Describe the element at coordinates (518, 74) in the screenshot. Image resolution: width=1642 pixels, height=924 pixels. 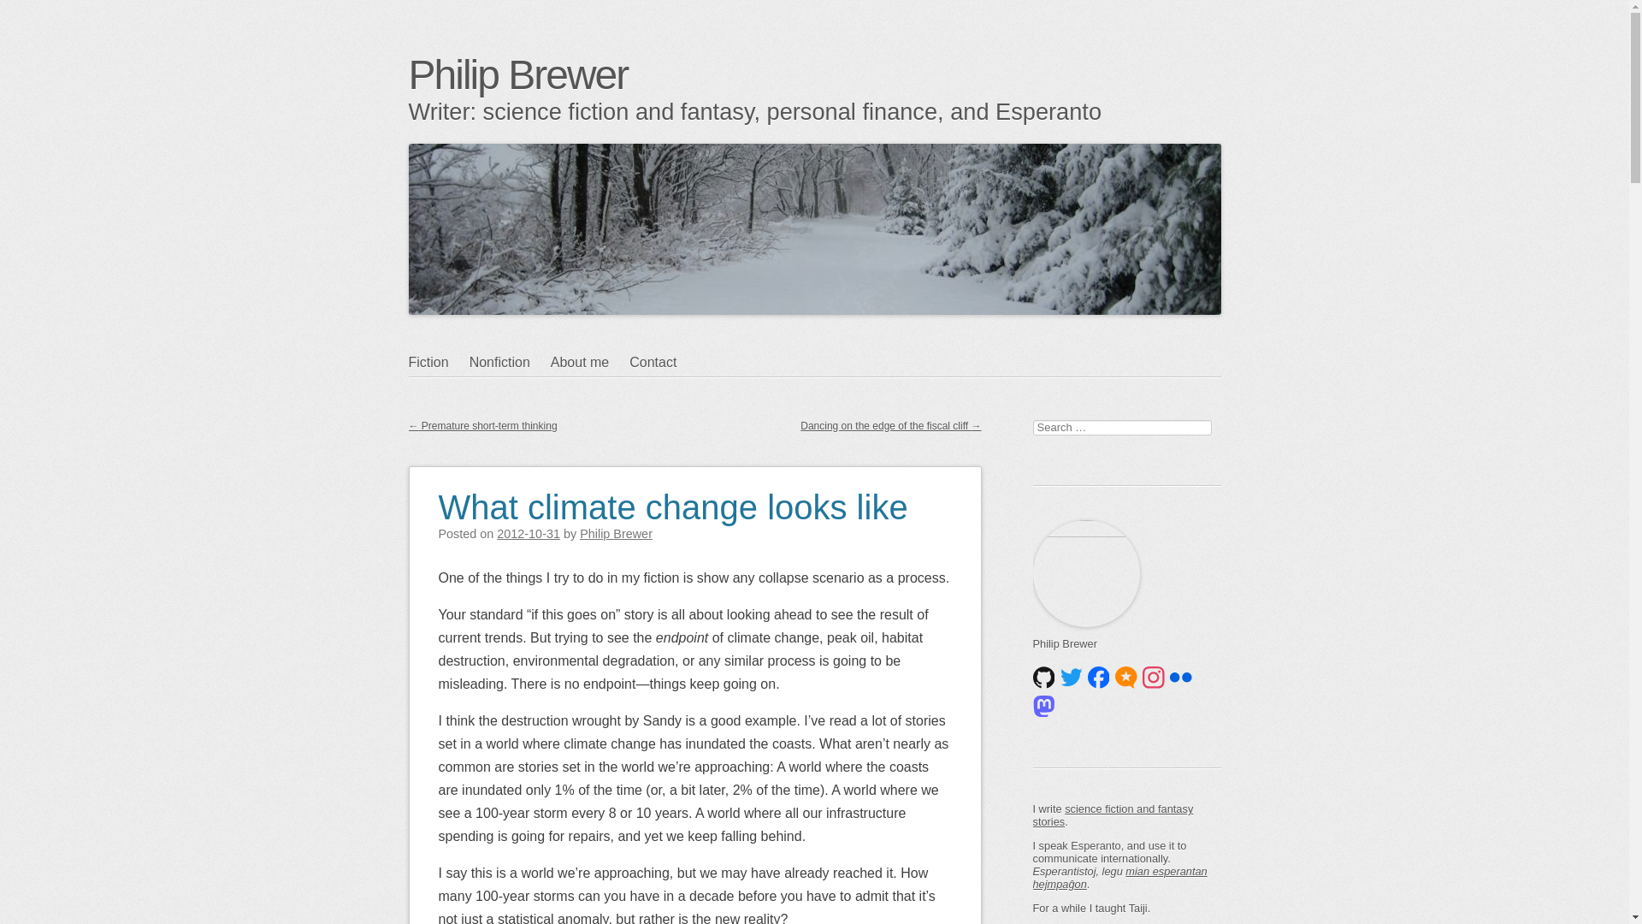
I see `Philip Brewer` at that location.